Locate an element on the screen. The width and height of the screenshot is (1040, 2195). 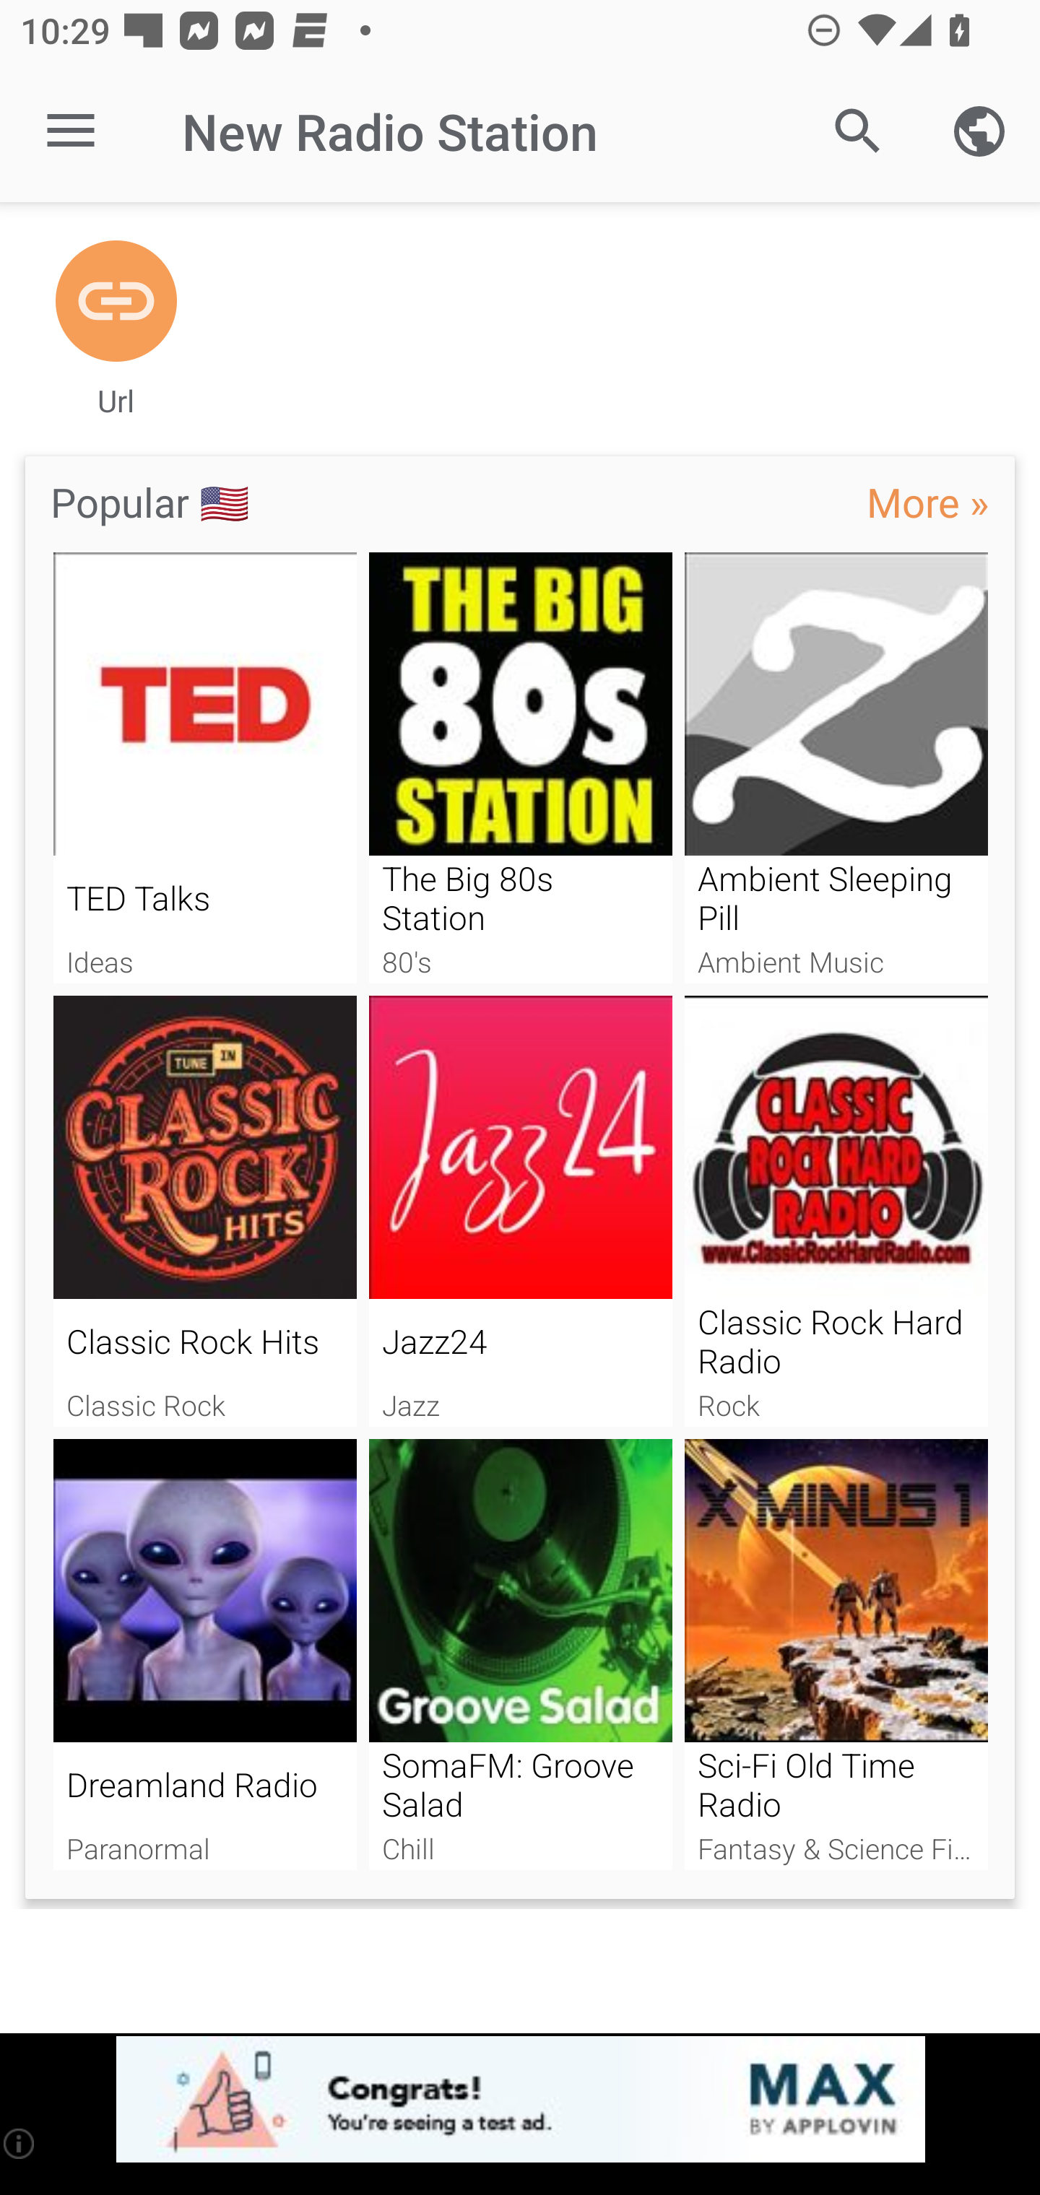
Search is located at coordinates (858, 131).